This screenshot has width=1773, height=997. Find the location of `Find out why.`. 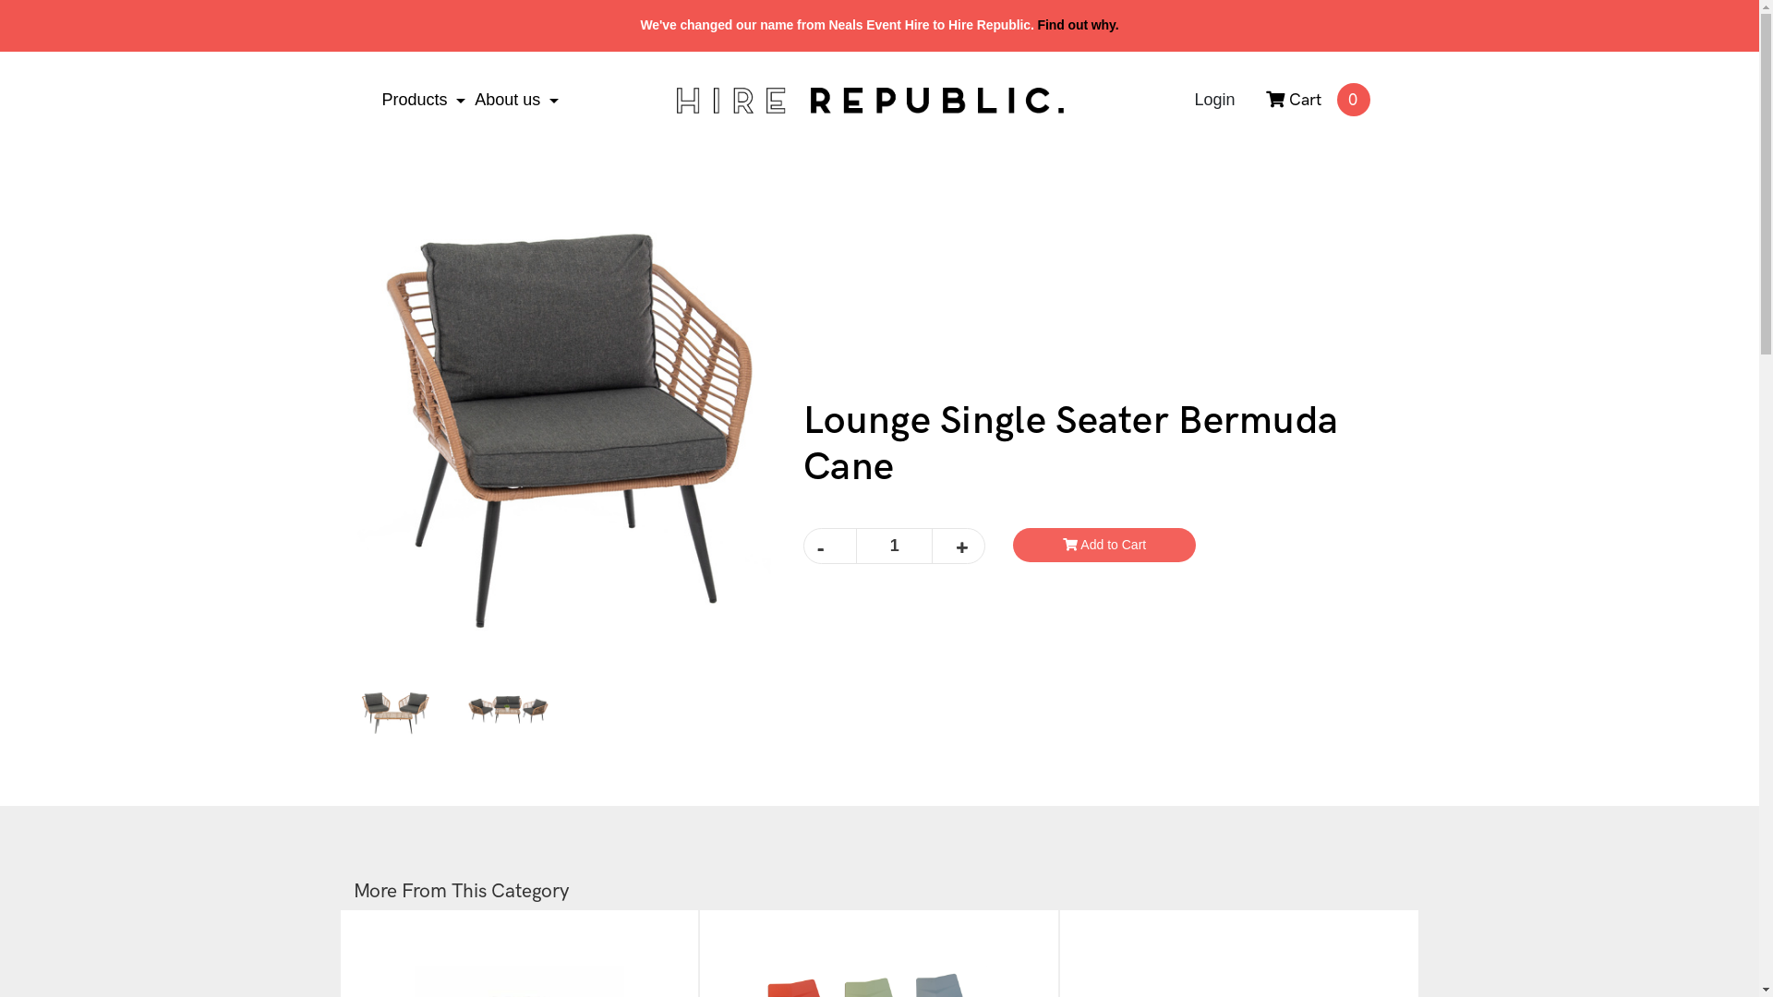

Find out why. is located at coordinates (1079, 25).